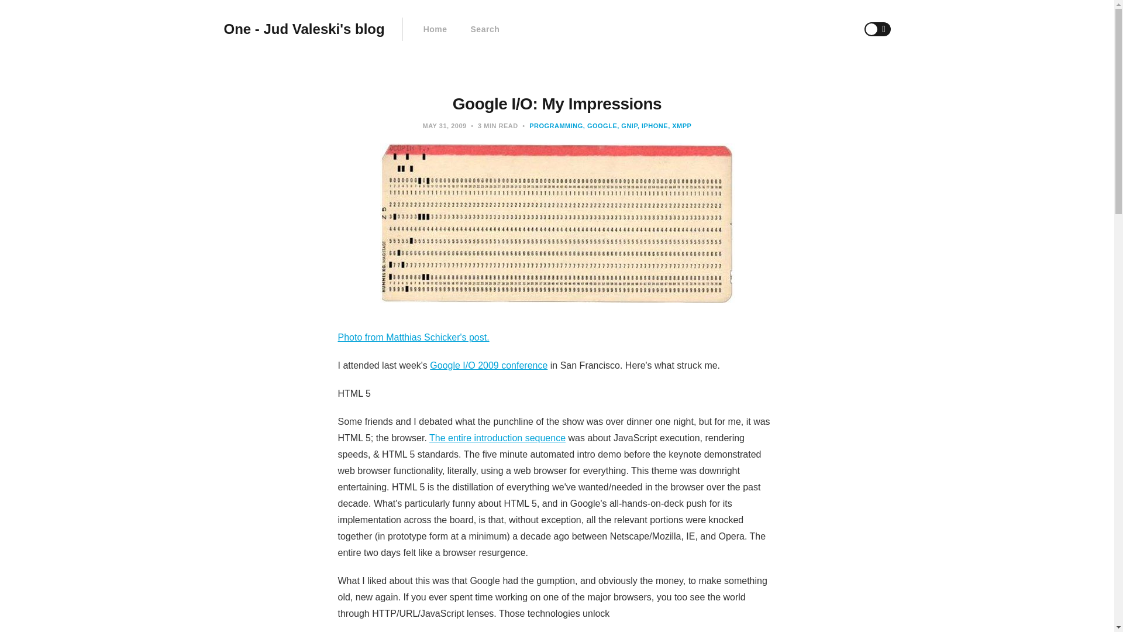 This screenshot has width=1123, height=632. Describe the element at coordinates (497, 438) in the screenshot. I see `The entire introduction sequence` at that location.